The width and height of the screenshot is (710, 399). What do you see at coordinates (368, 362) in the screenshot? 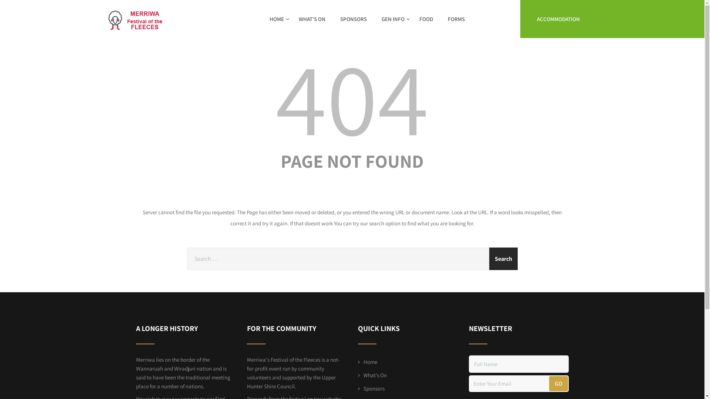
I see `Home` at bounding box center [368, 362].